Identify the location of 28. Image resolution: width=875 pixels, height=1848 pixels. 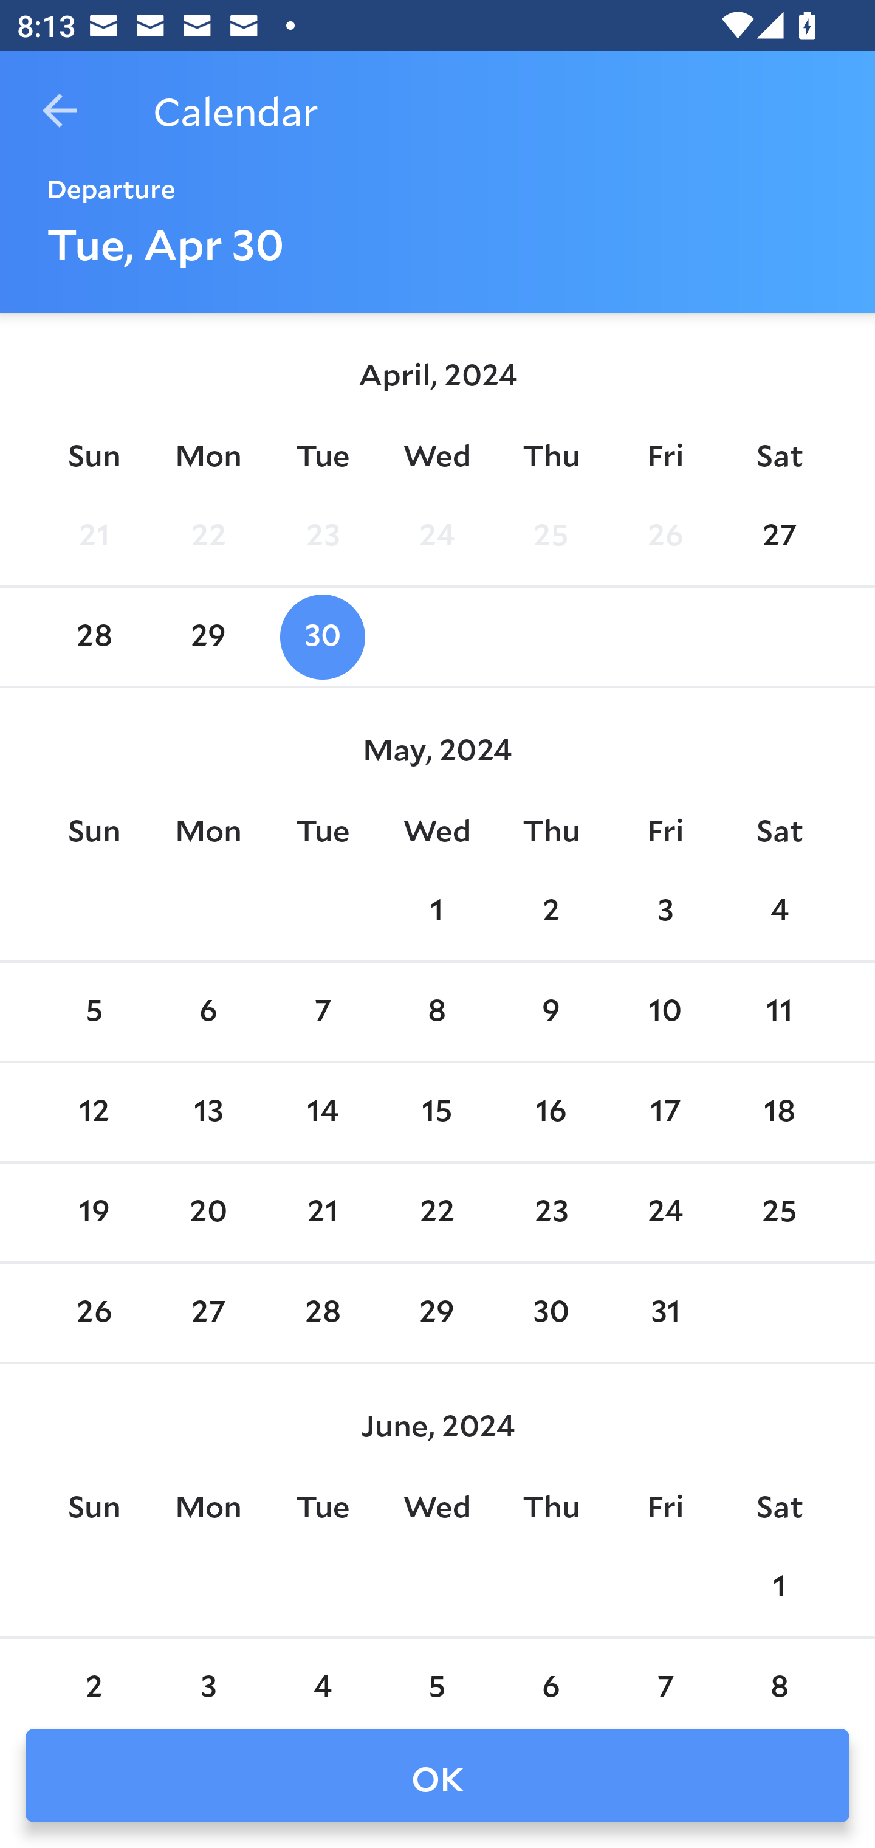
(322, 1314).